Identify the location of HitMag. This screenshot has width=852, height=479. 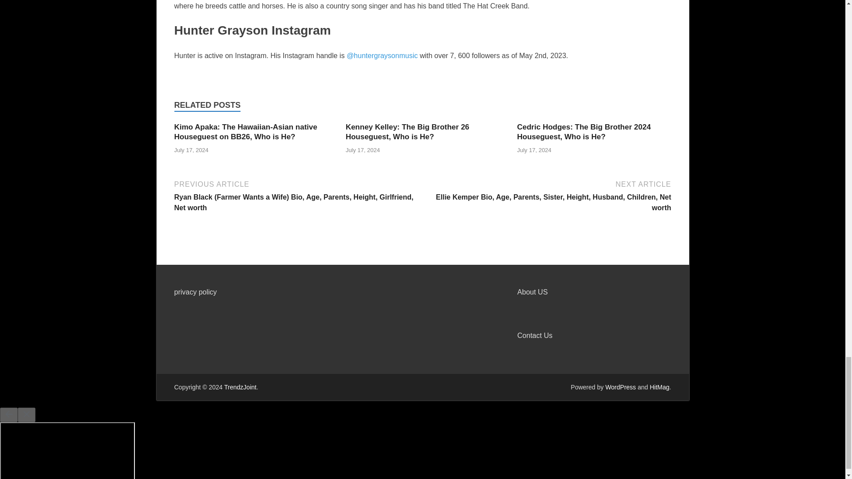
(659, 387).